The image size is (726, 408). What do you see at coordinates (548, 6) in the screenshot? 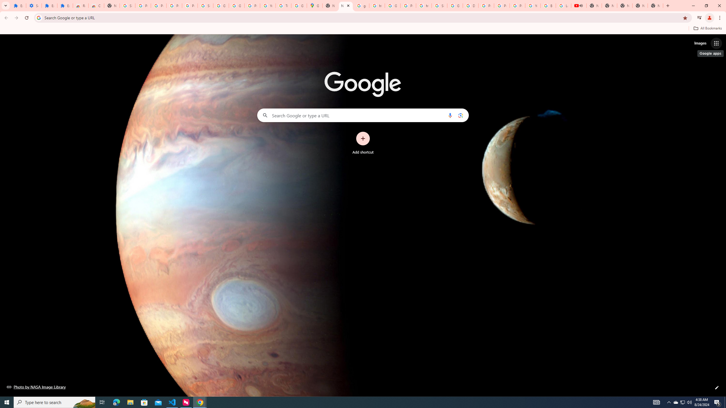
I see `Browse Chrome as a guest - Computer - Google Chrome Help` at bounding box center [548, 6].